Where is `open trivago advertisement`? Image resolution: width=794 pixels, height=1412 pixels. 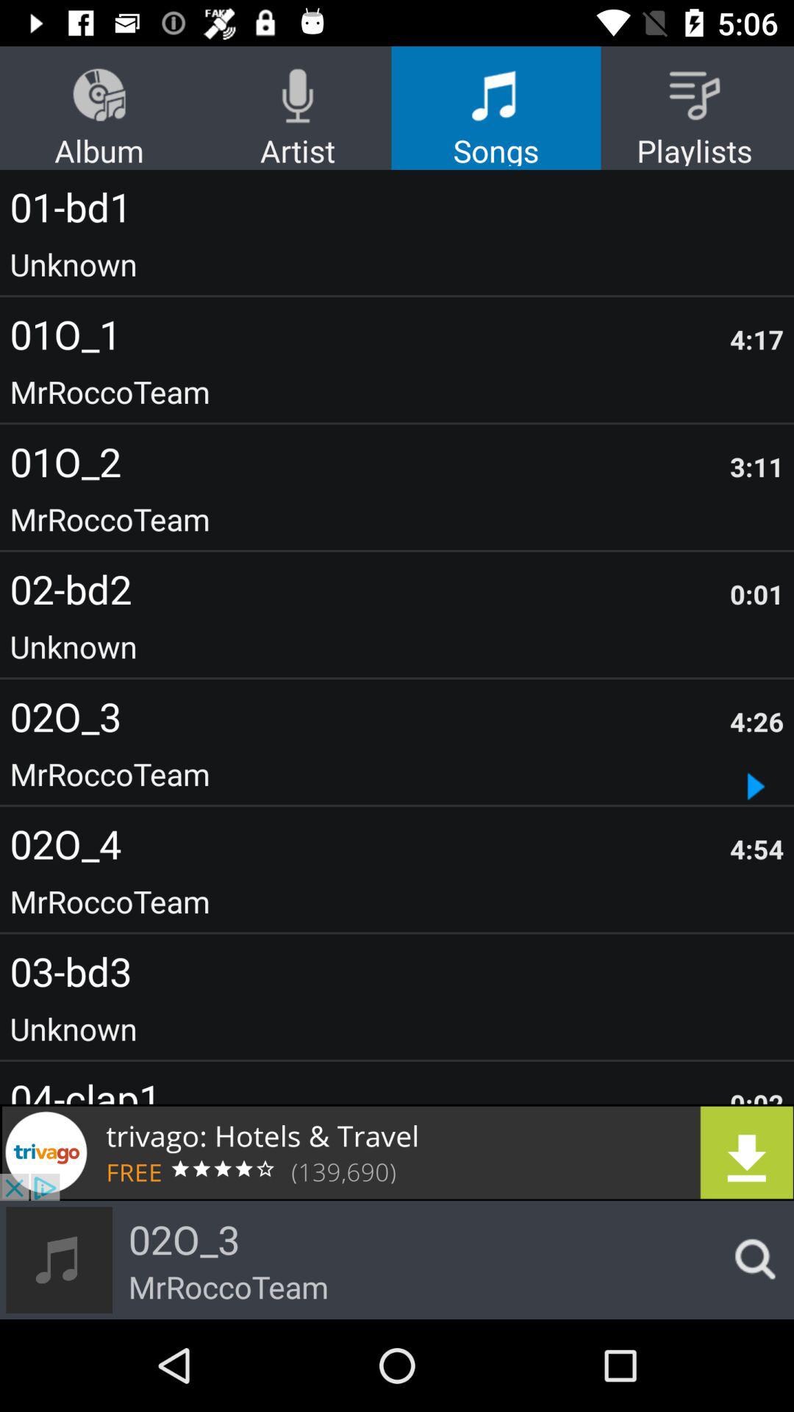 open trivago advertisement is located at coordinates (397, 1152).